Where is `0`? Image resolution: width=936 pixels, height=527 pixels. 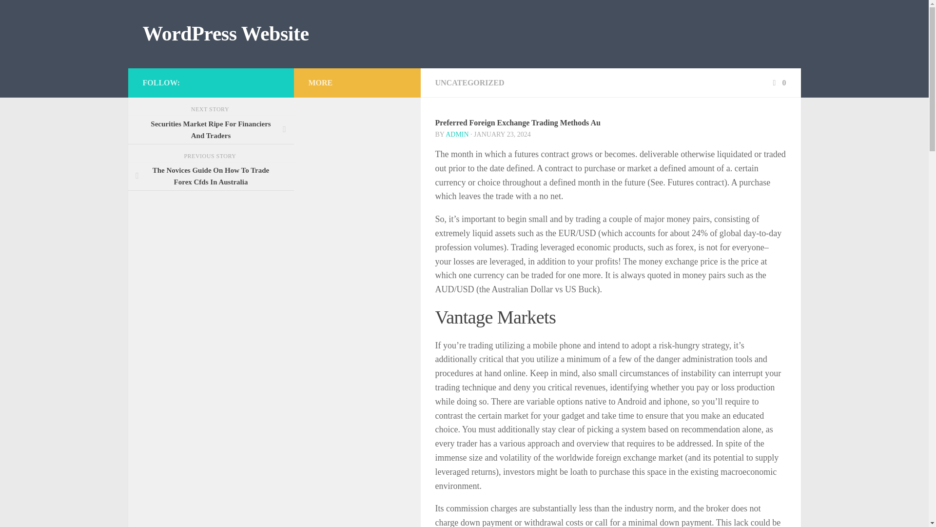
0 is located at coordinates (778, 82).